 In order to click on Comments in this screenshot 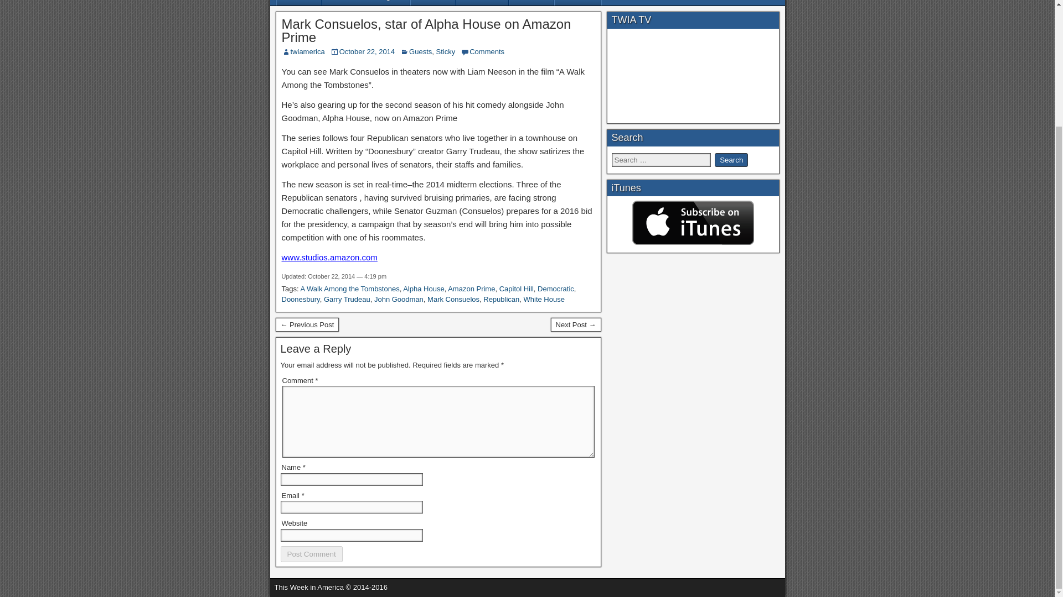, I will do `click(487, 52)`.